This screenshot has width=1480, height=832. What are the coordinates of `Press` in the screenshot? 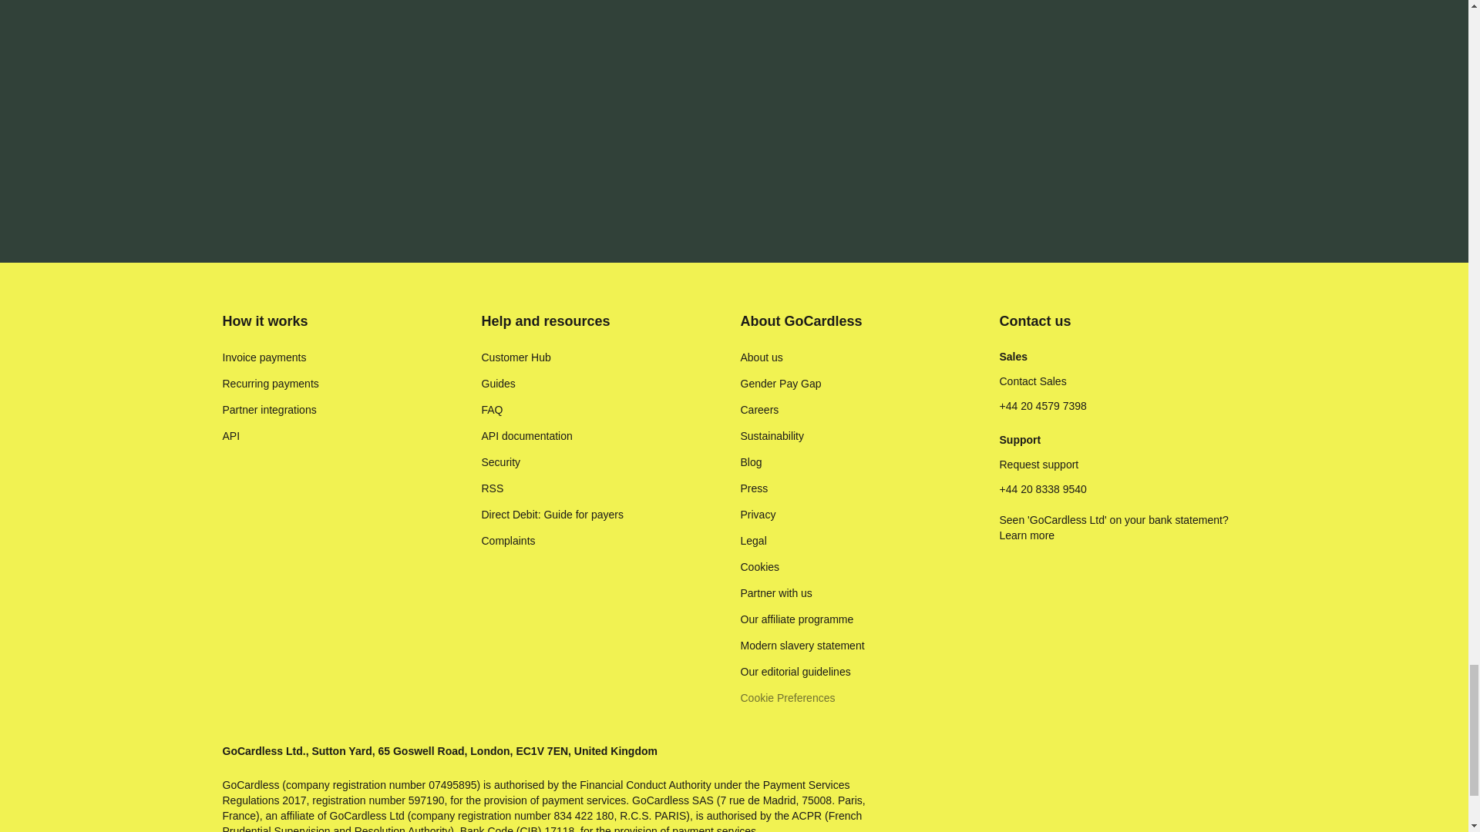 It's located at (754, 488).